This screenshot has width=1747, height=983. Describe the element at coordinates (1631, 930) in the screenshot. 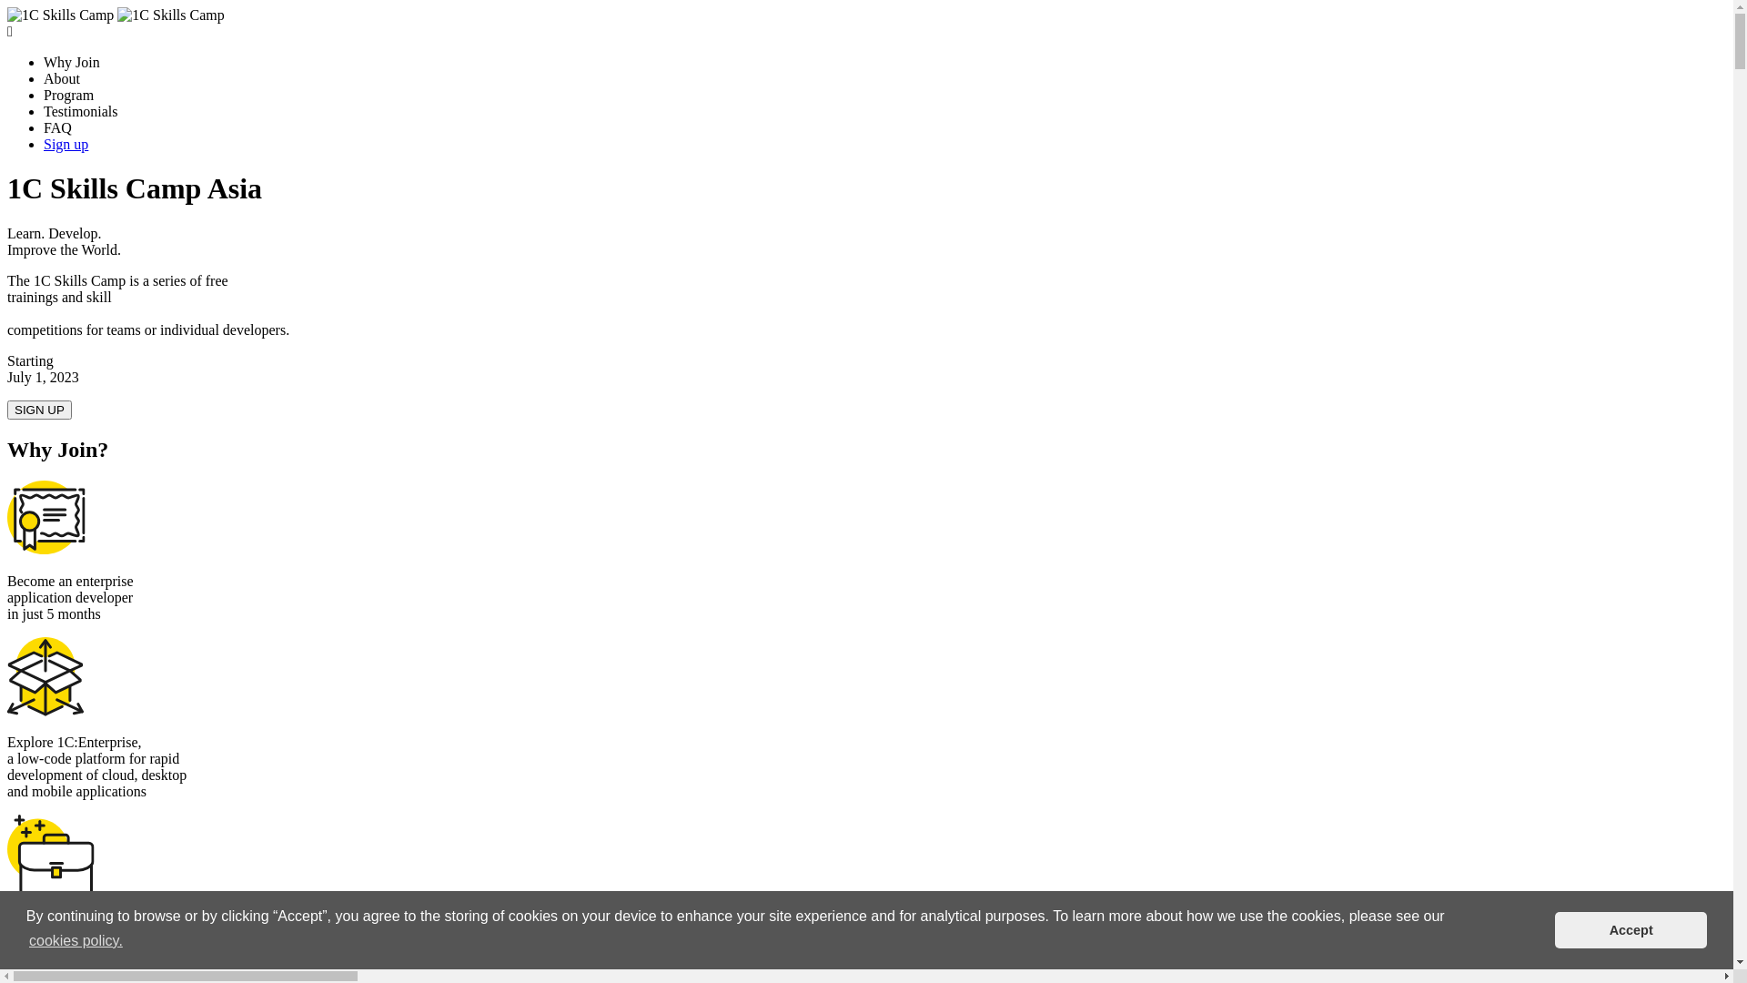

I see `Accept` at that location.